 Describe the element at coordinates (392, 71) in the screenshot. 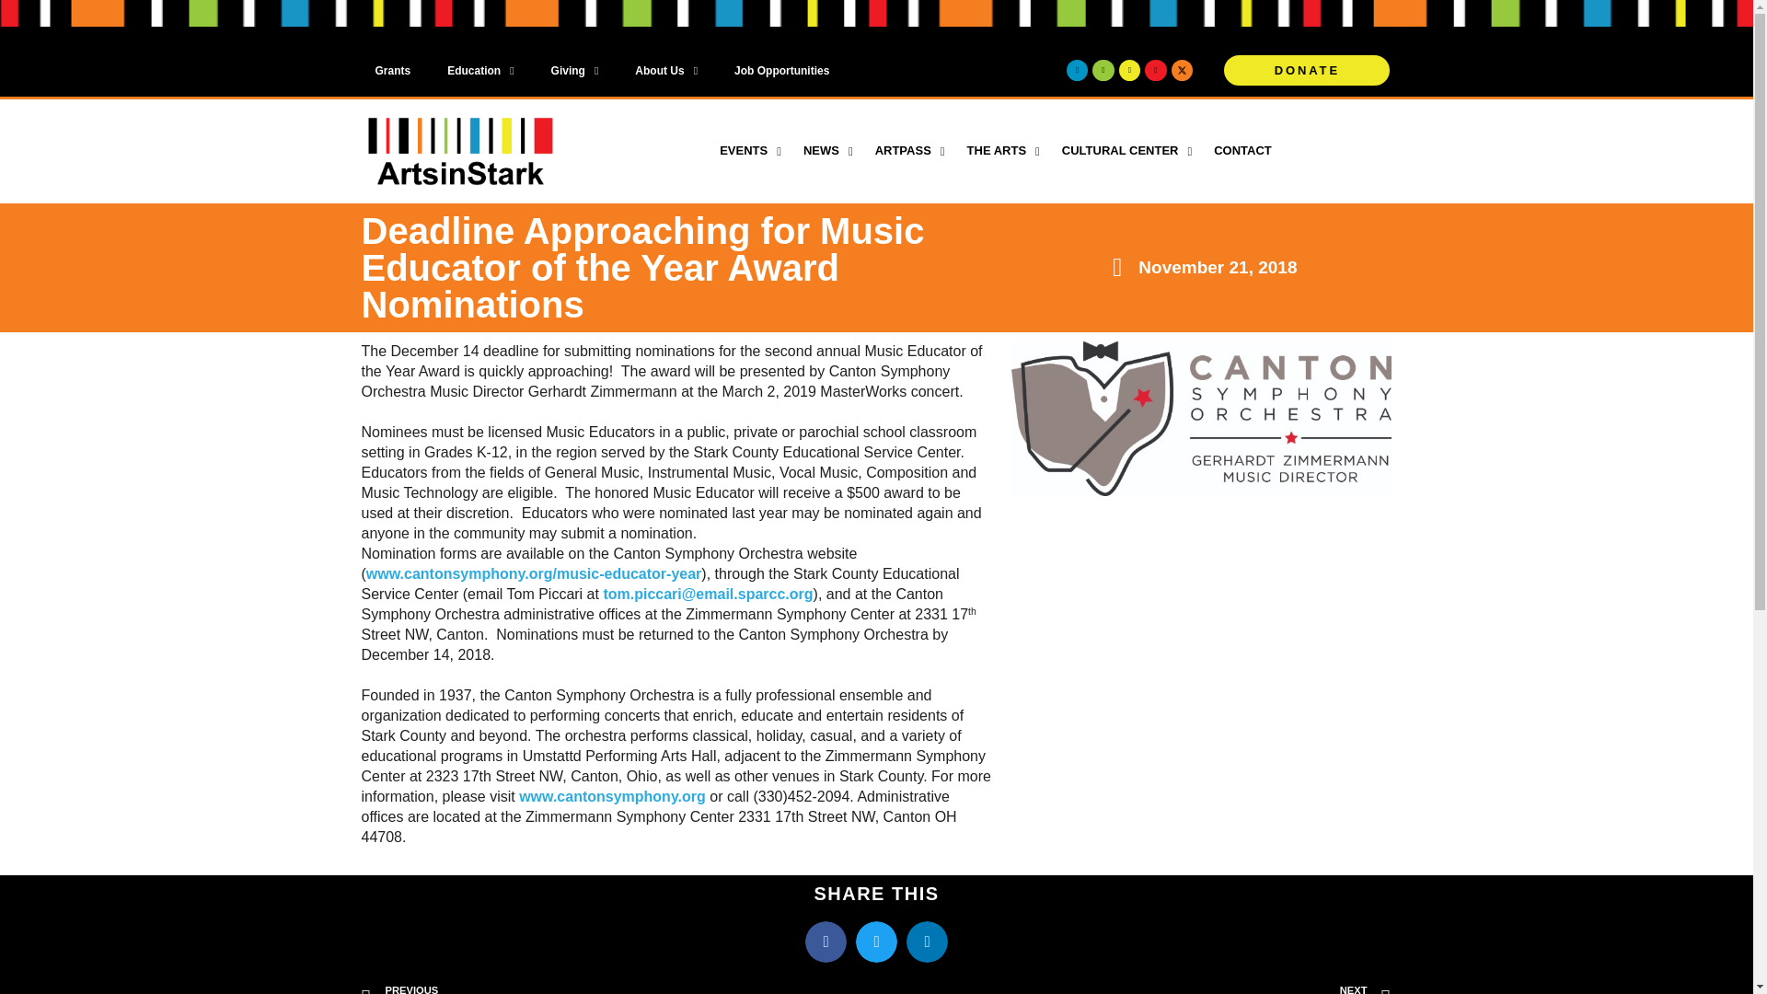

I see `Grants` at that location.